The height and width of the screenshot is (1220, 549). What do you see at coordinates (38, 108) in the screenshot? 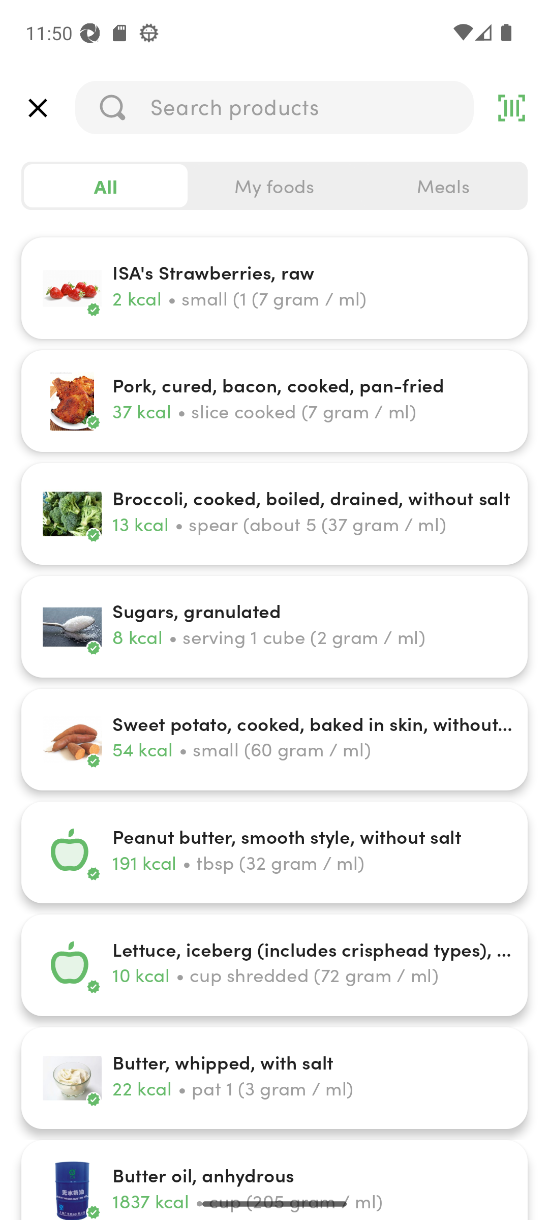
I see `top_left_action` at bounding box center [38, 108].